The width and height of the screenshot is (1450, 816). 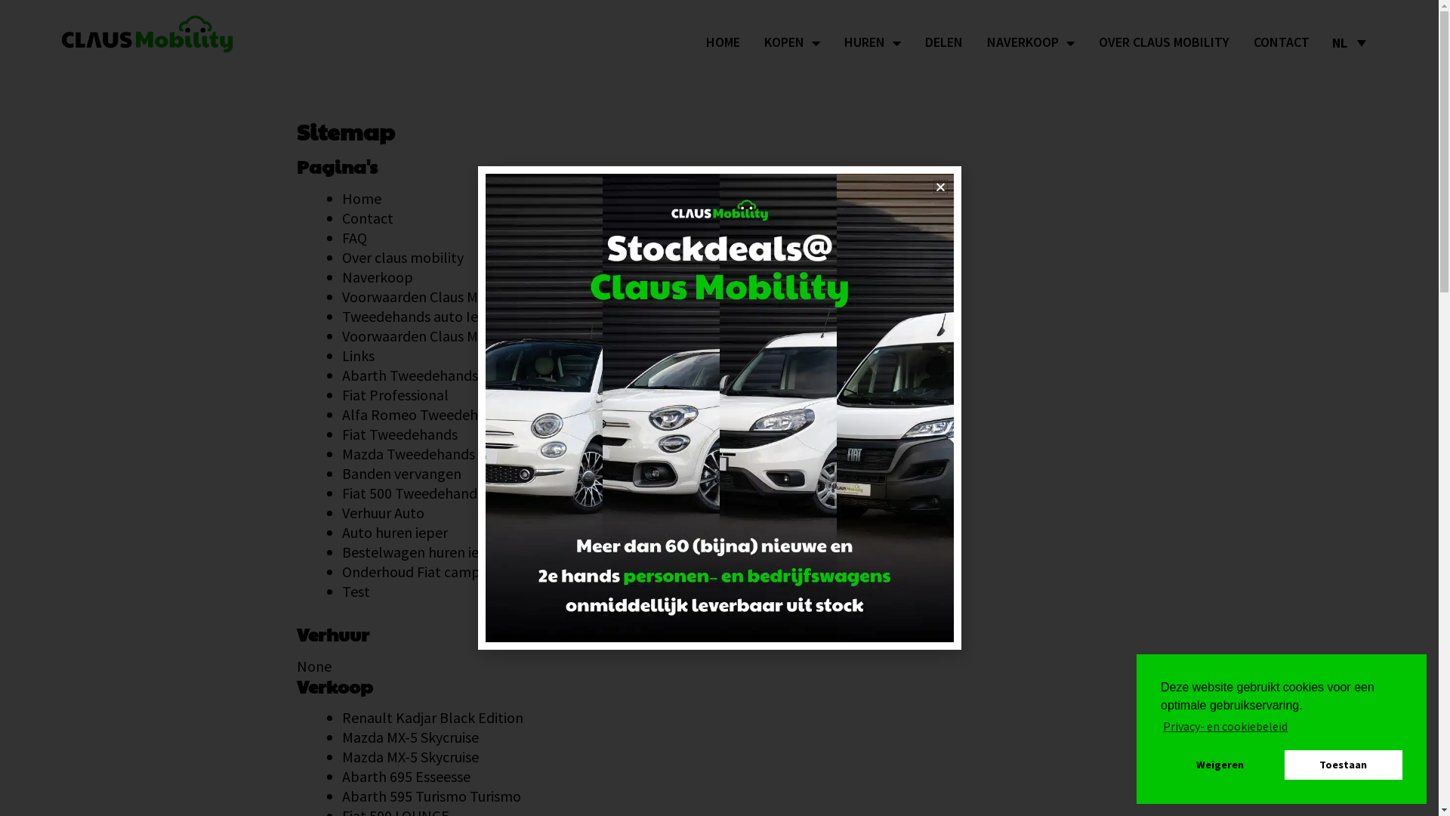 What do you see at coordinates (382, 512) in the screenshot?
I see `Verhuur Auto` at bounding box center [382, 512].